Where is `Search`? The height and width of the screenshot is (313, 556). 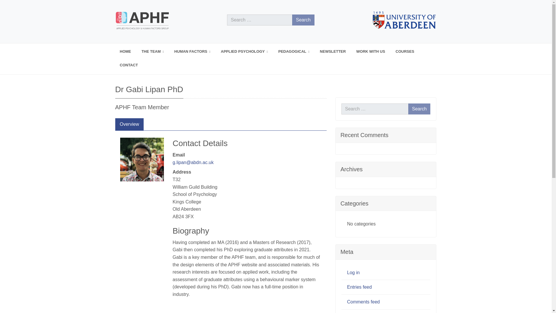 Search is located at coordinates (303, 20).